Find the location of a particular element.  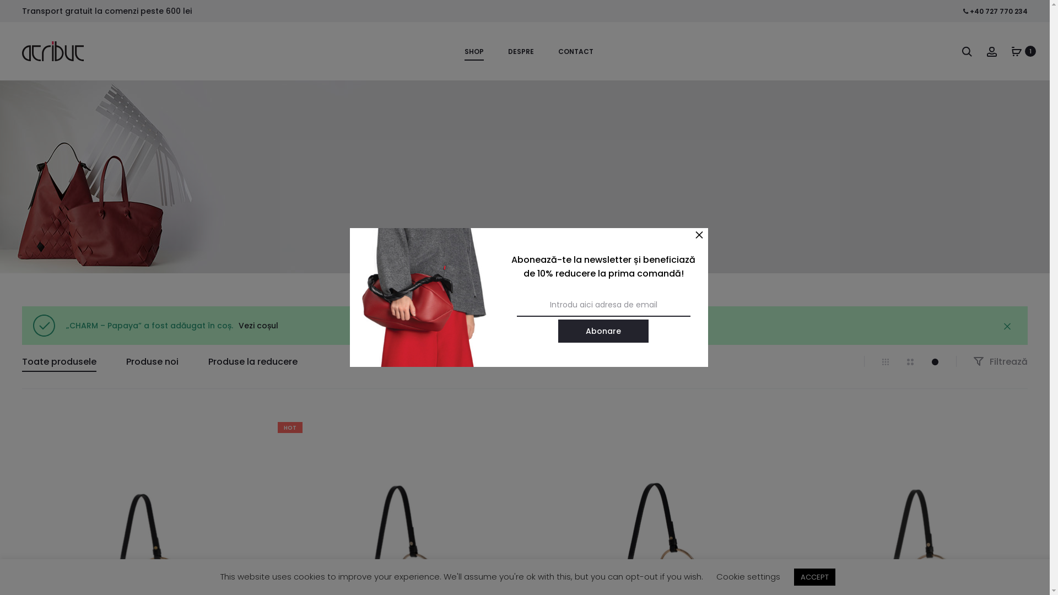

CONTACT is located at coordinates (572, 52).